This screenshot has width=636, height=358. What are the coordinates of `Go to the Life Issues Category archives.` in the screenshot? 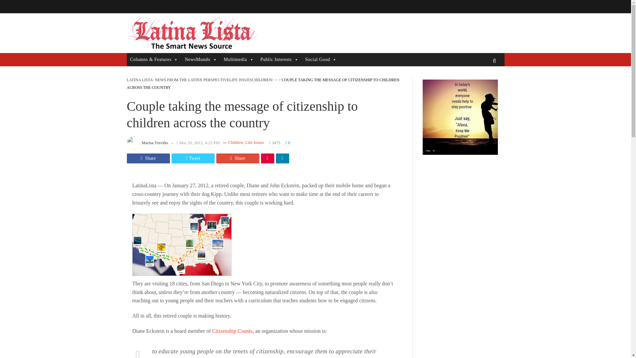 It's located at (240, 80).